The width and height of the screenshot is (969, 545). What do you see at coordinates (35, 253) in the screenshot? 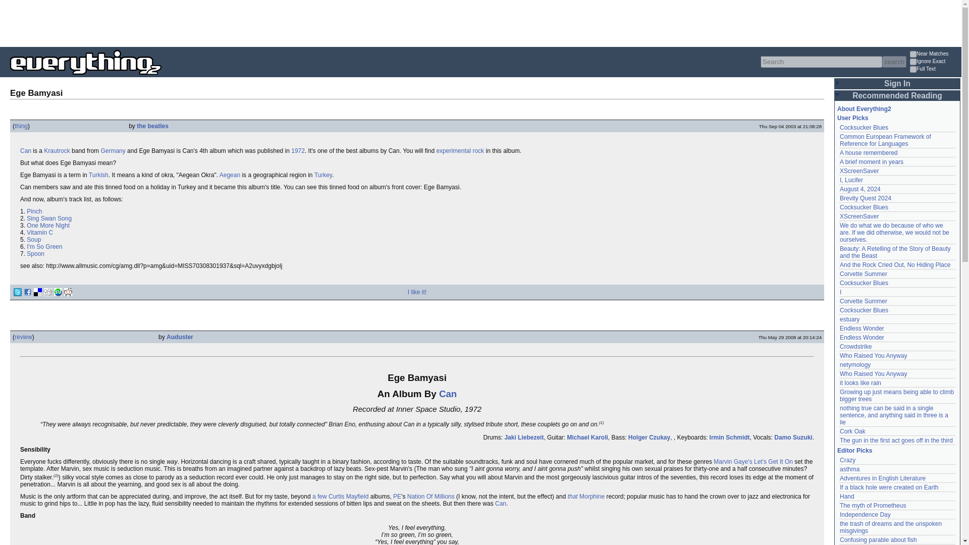
I see `Spoon` at bounding box center [35, 253].